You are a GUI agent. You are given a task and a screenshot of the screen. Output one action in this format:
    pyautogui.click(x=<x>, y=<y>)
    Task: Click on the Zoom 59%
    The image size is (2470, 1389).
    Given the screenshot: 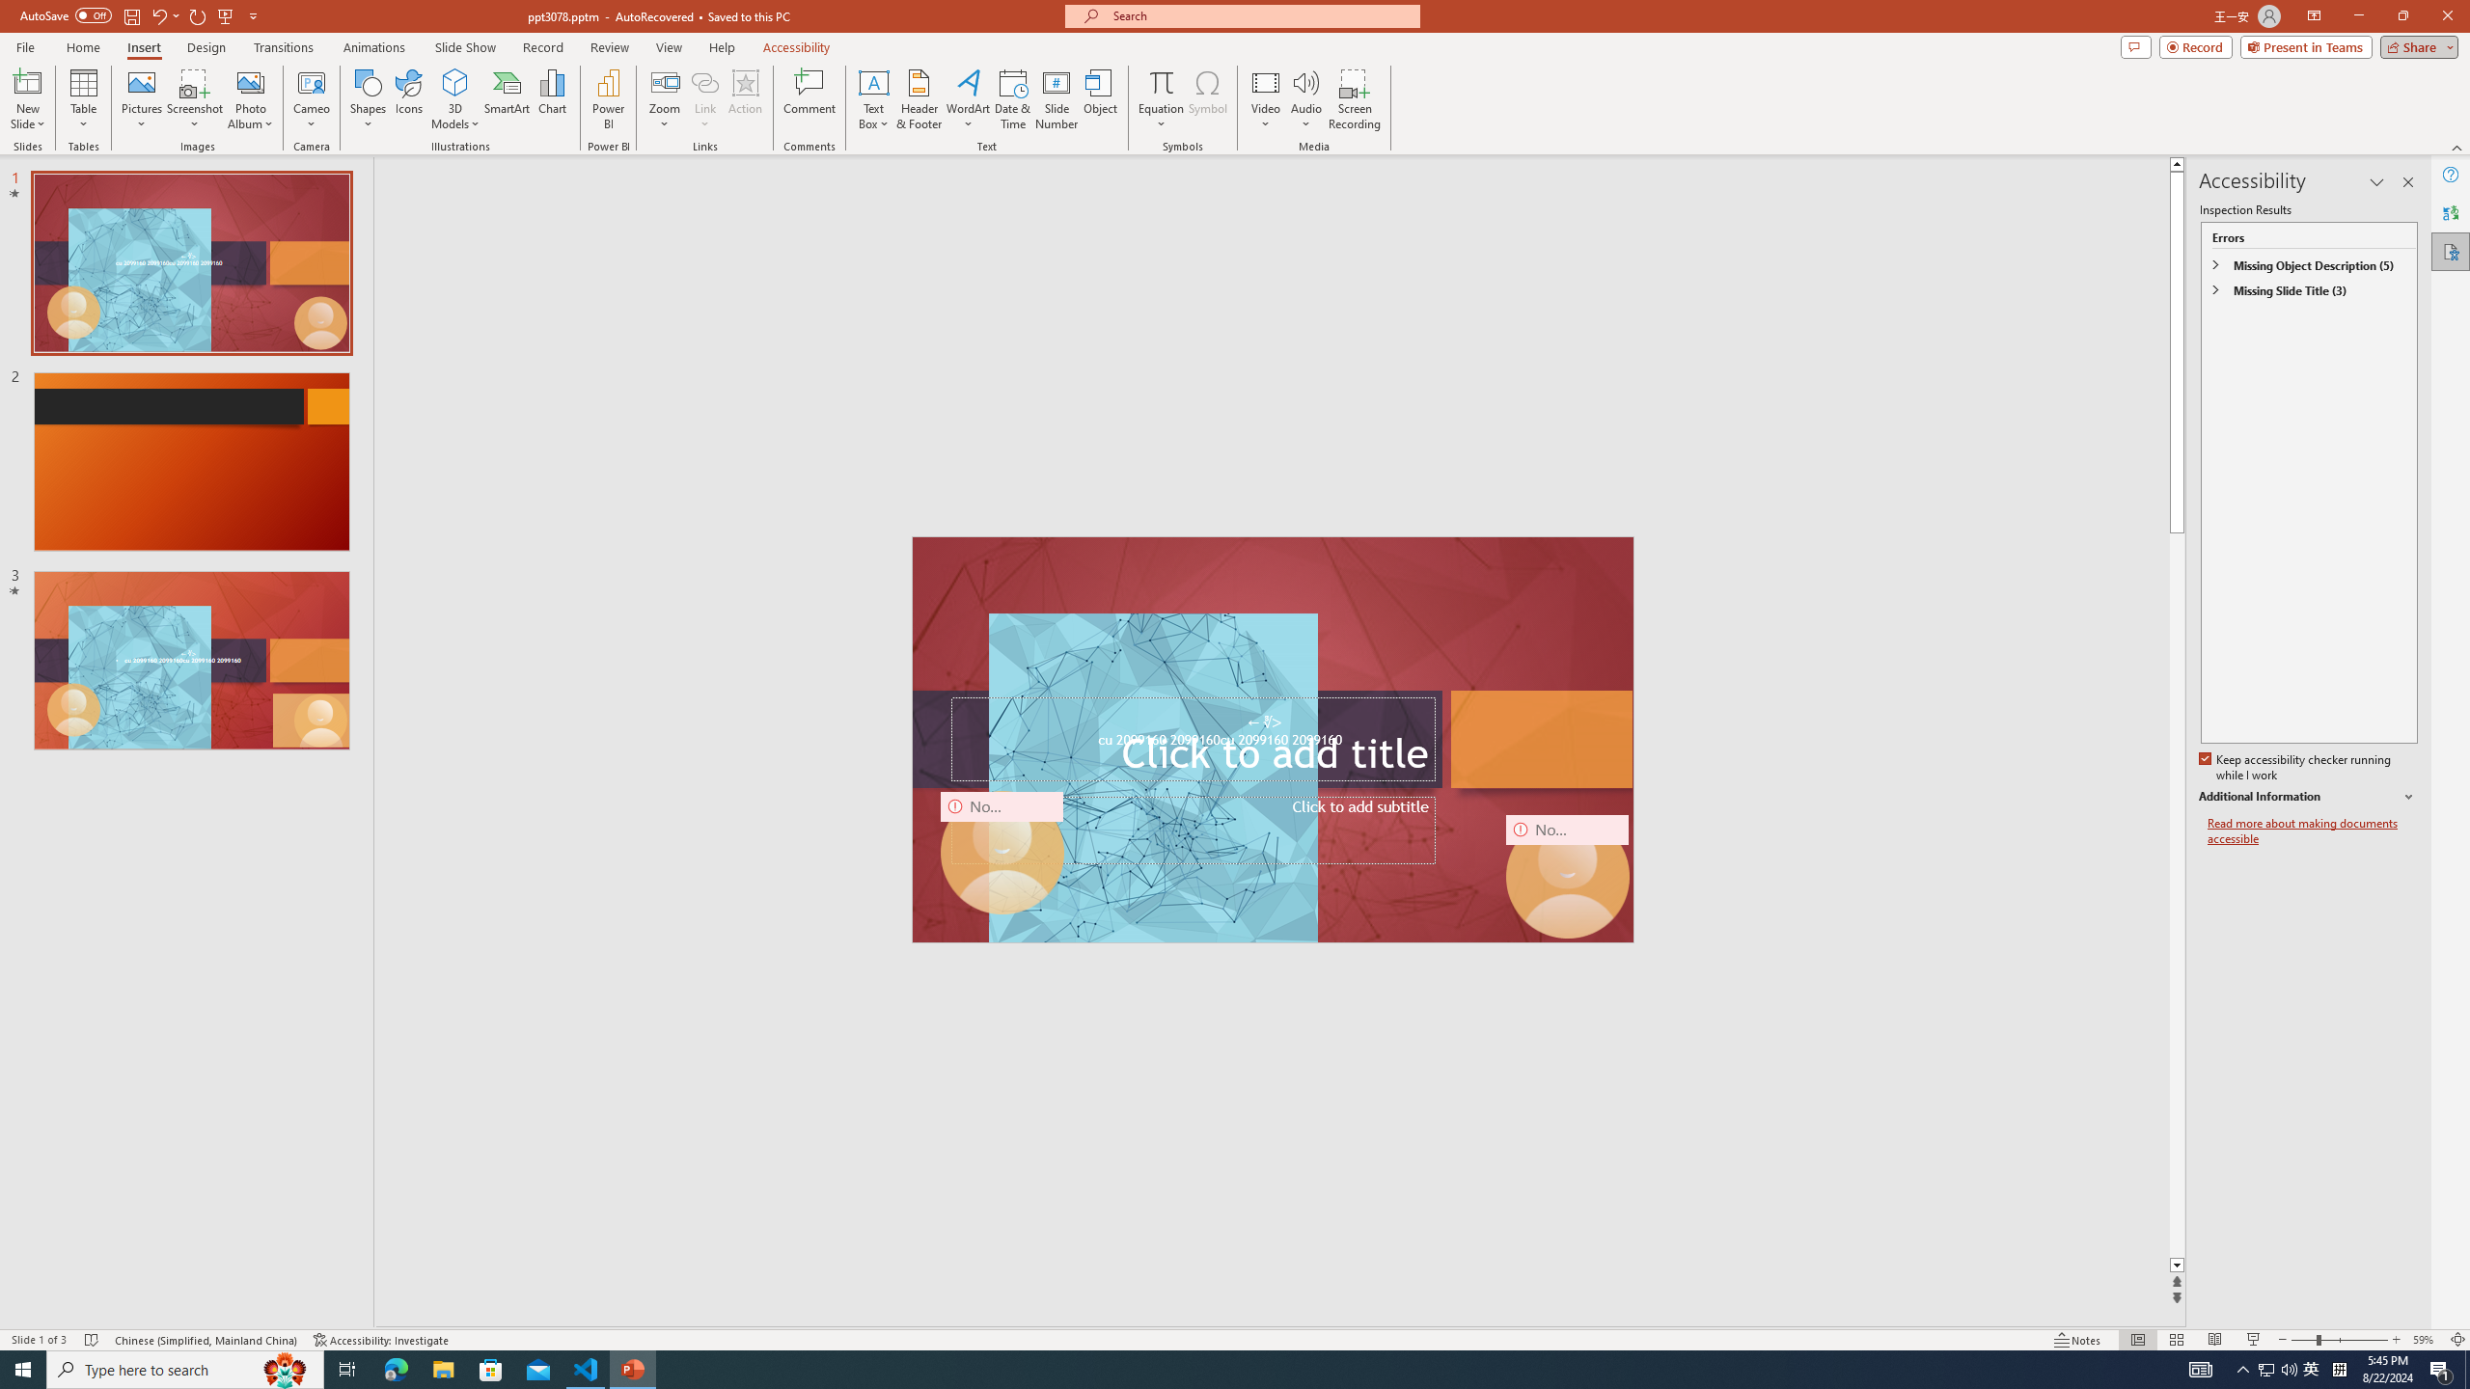 What is the action you would take?
    pyautogui.click(x=2426, y=1340)
    